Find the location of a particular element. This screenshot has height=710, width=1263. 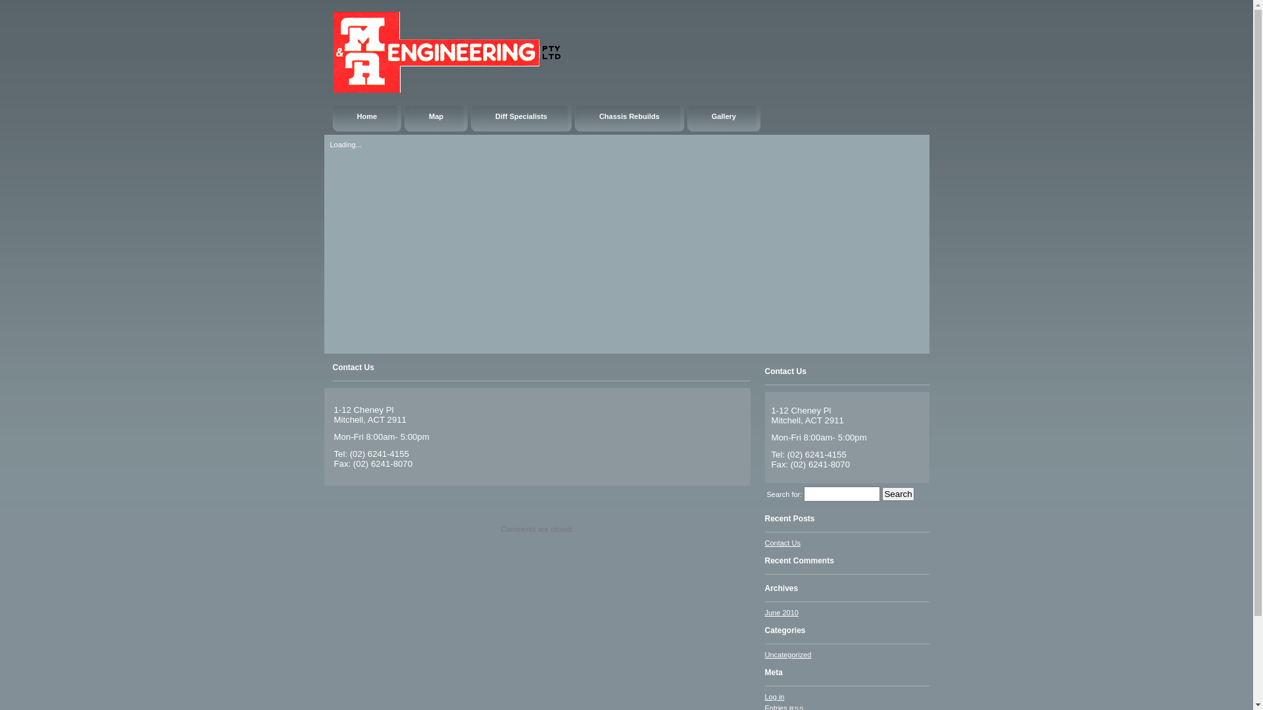

Contact Us is located at coordinates (782, 543).